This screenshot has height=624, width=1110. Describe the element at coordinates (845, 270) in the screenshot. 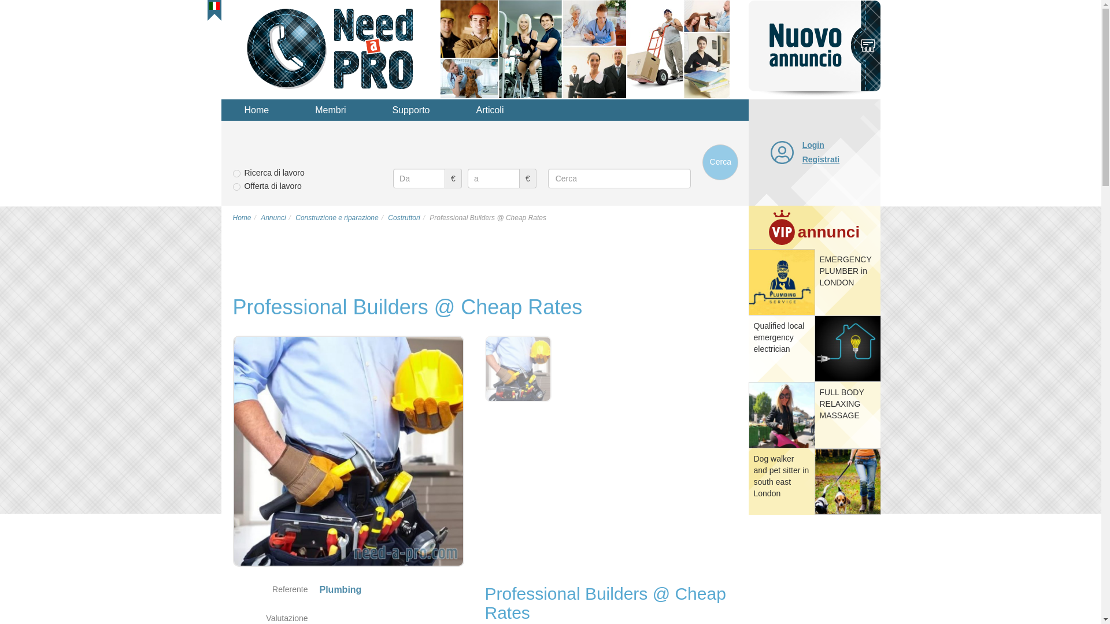

I see `EMERGENCY PLUMBER in LONDON` at that location.